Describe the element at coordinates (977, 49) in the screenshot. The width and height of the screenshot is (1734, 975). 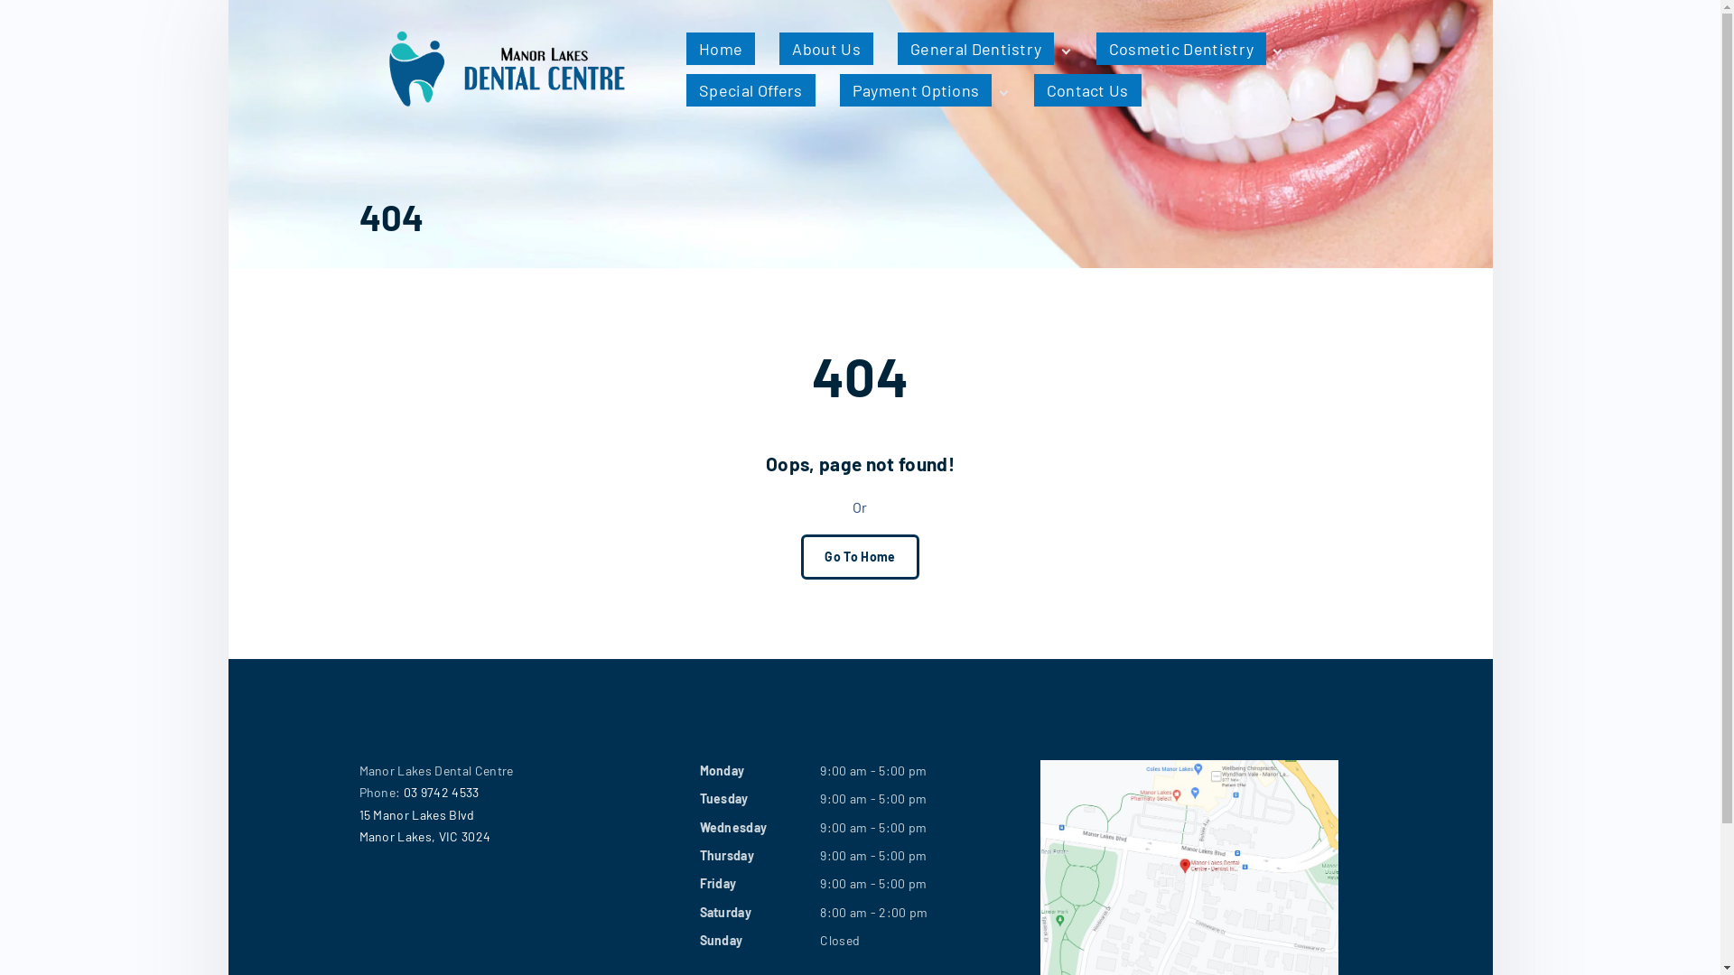
I see `General Dentistry` at that location.